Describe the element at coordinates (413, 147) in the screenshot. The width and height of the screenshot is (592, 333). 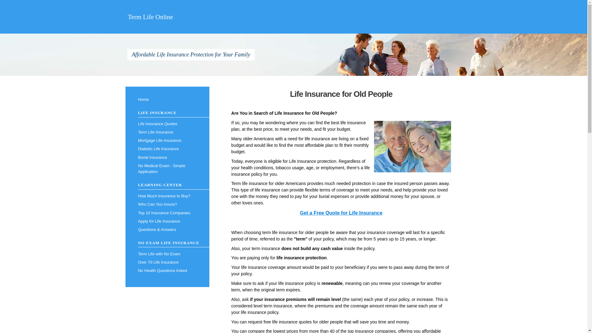
I see `Life Insurance for Elderly People` at that location.